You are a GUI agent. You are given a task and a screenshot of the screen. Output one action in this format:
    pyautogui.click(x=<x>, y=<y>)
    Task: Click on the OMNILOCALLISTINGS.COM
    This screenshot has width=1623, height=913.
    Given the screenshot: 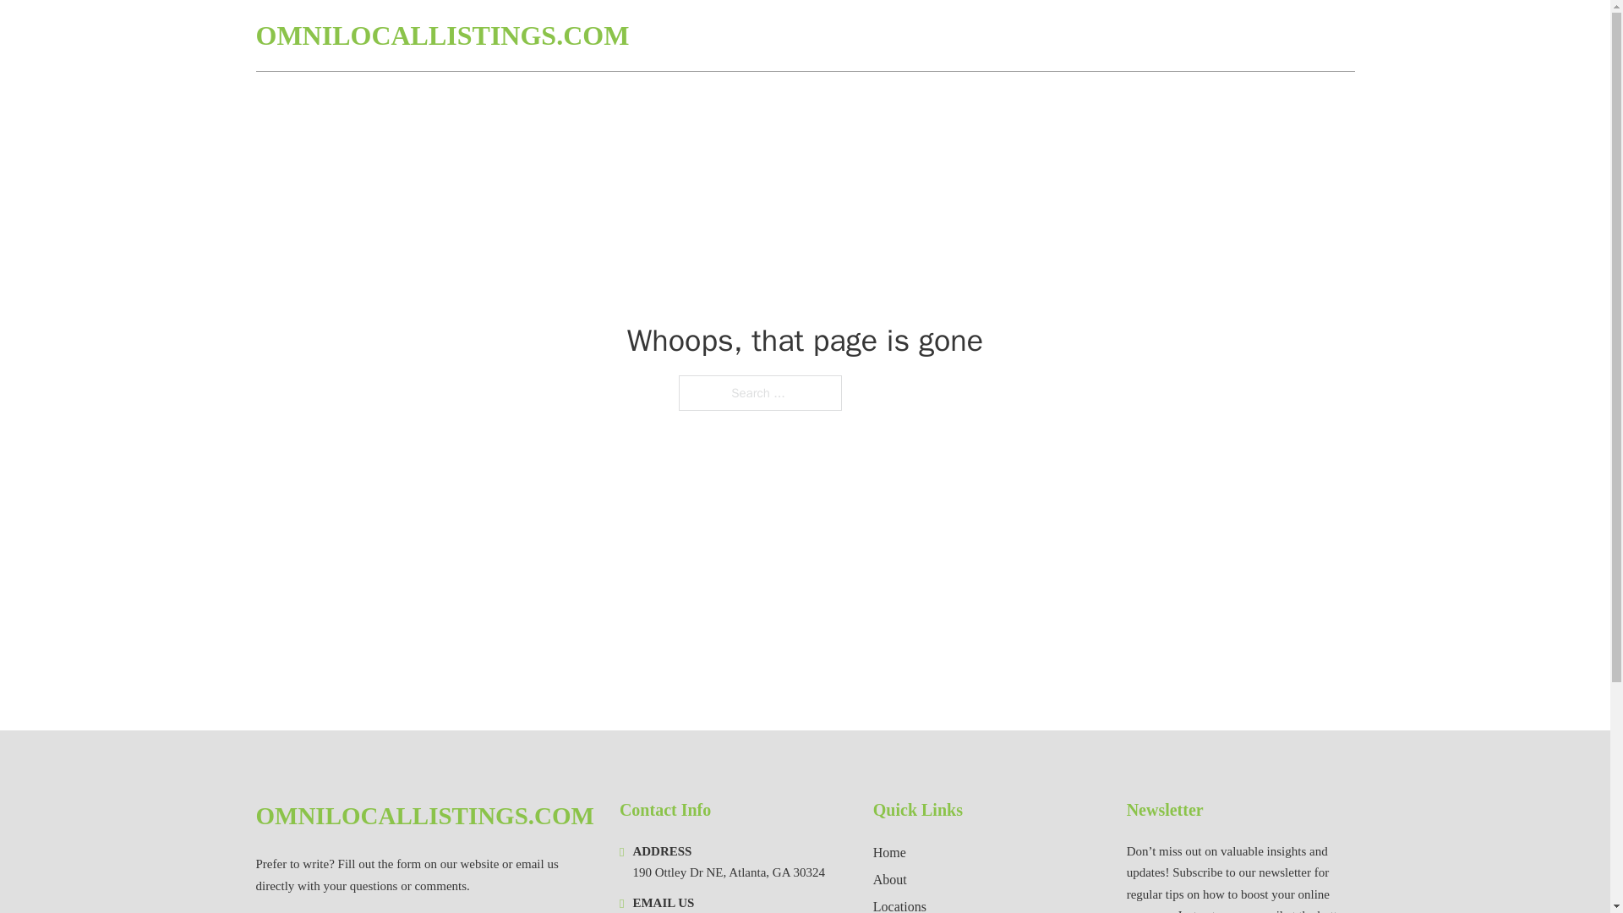 What is the action you would take?
    pyautogui.click(x=441, y=36)
    